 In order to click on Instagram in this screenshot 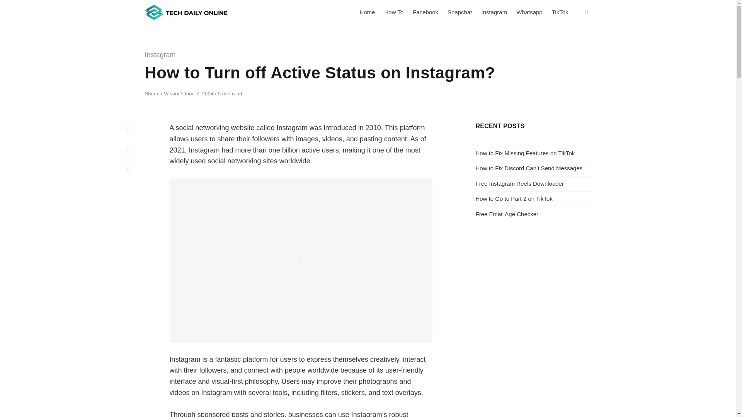, I will do `click(494, 12)`.